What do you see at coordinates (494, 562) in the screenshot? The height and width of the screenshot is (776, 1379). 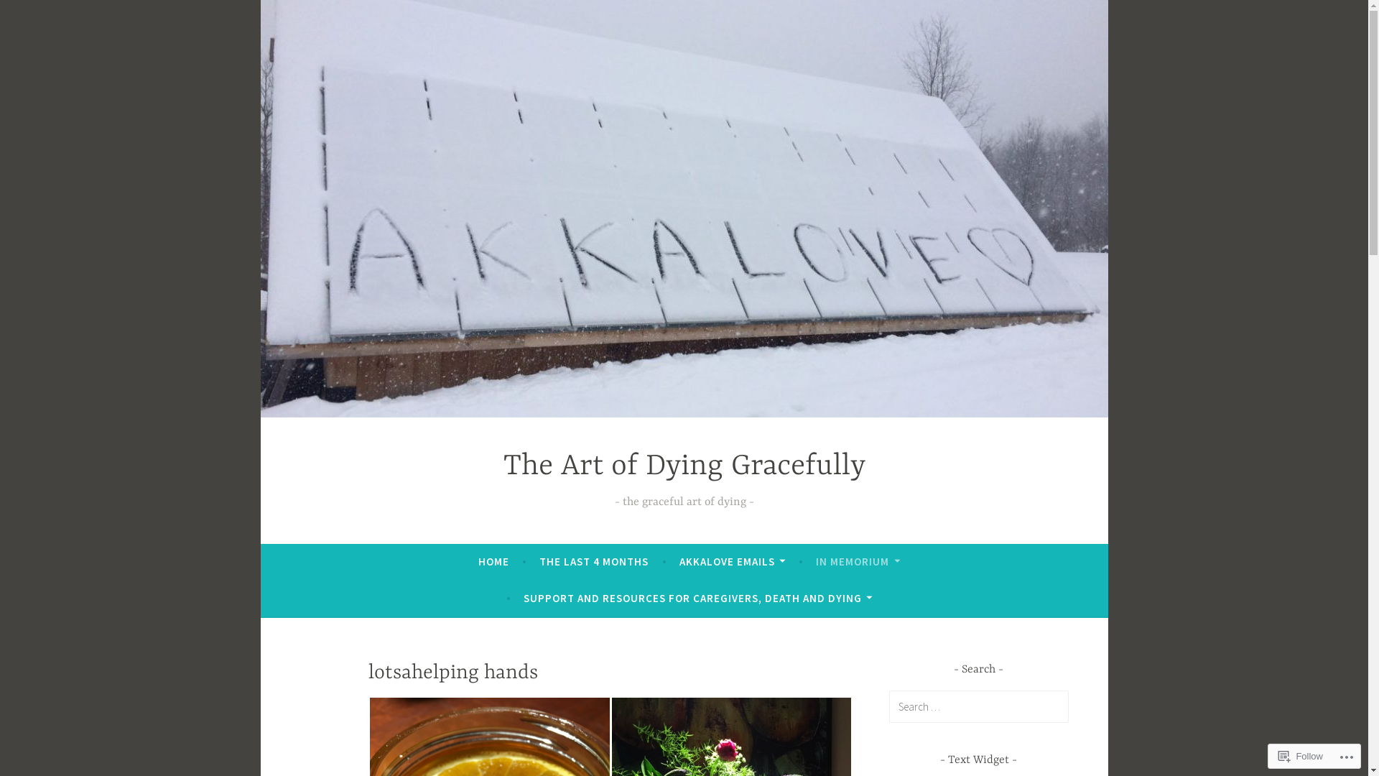 I see `HOME` at bounding box center [494, 562].